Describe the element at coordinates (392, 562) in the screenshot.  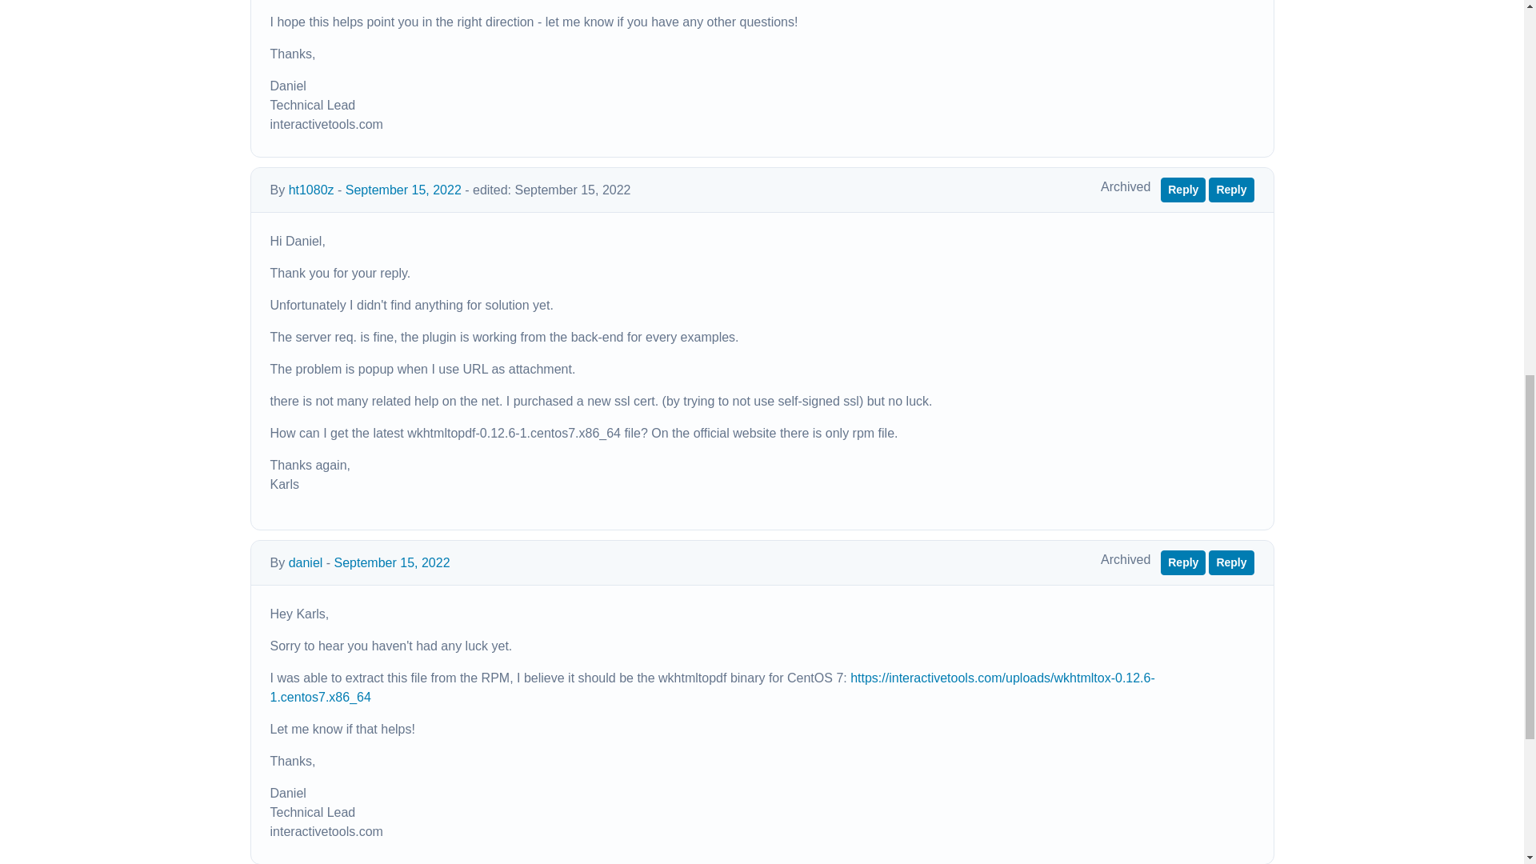
I see `Sep 15th, 2022 5:25 pm` at that location.